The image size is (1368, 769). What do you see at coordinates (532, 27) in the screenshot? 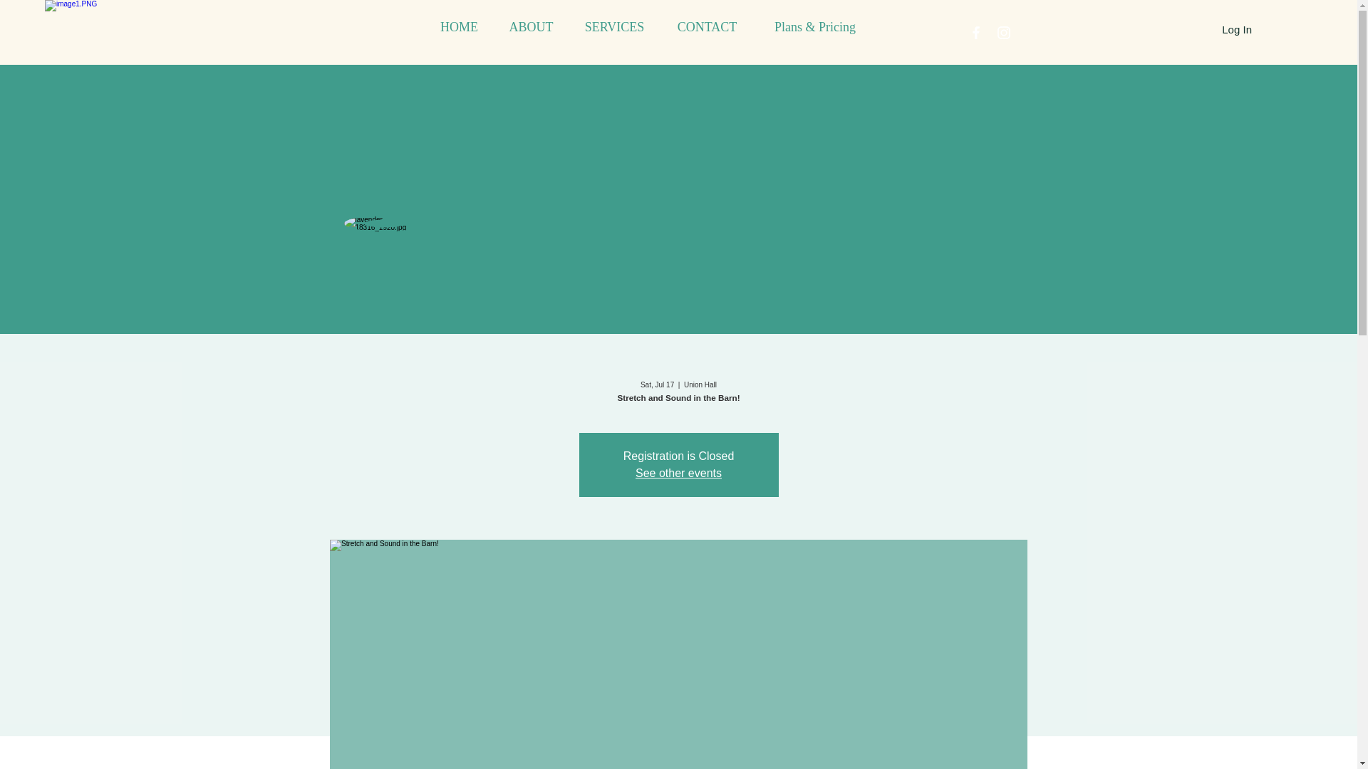
I see `ABOUT` at bounding box center [532, 27].